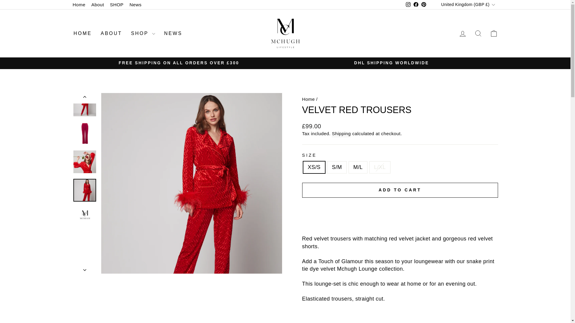 The height and width of the screenshot is (323, 575). Describe the element at coordinates (408, 4) in the screenshot. I see `instagram` at that location.